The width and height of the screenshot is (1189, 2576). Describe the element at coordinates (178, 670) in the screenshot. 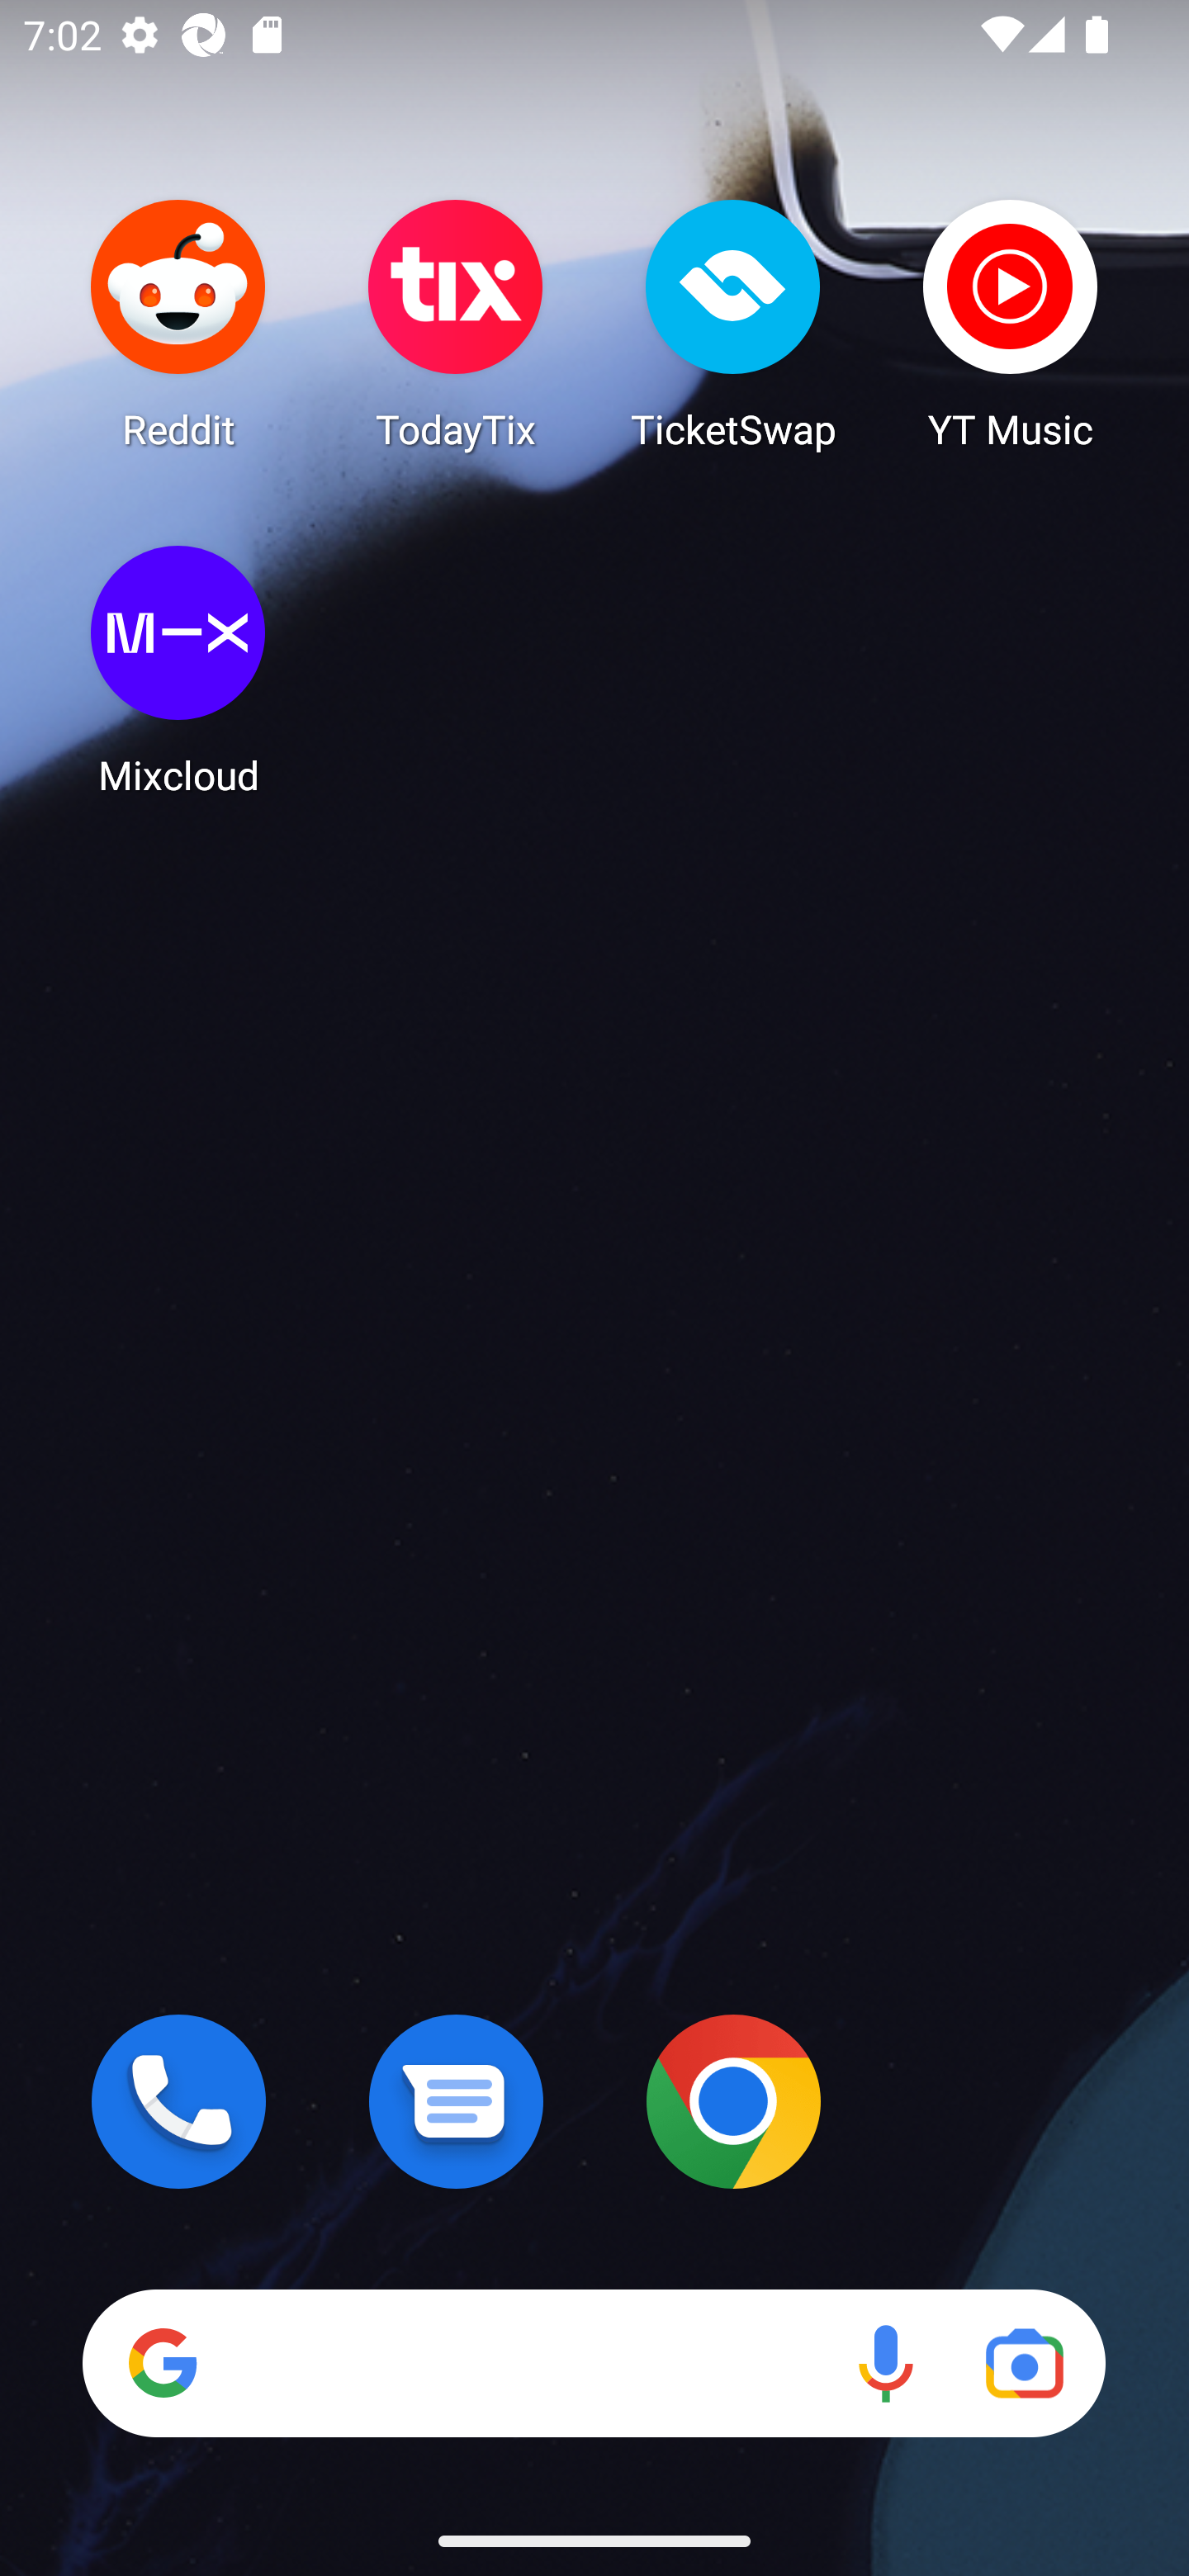

I see `Mixcloud` at that location.